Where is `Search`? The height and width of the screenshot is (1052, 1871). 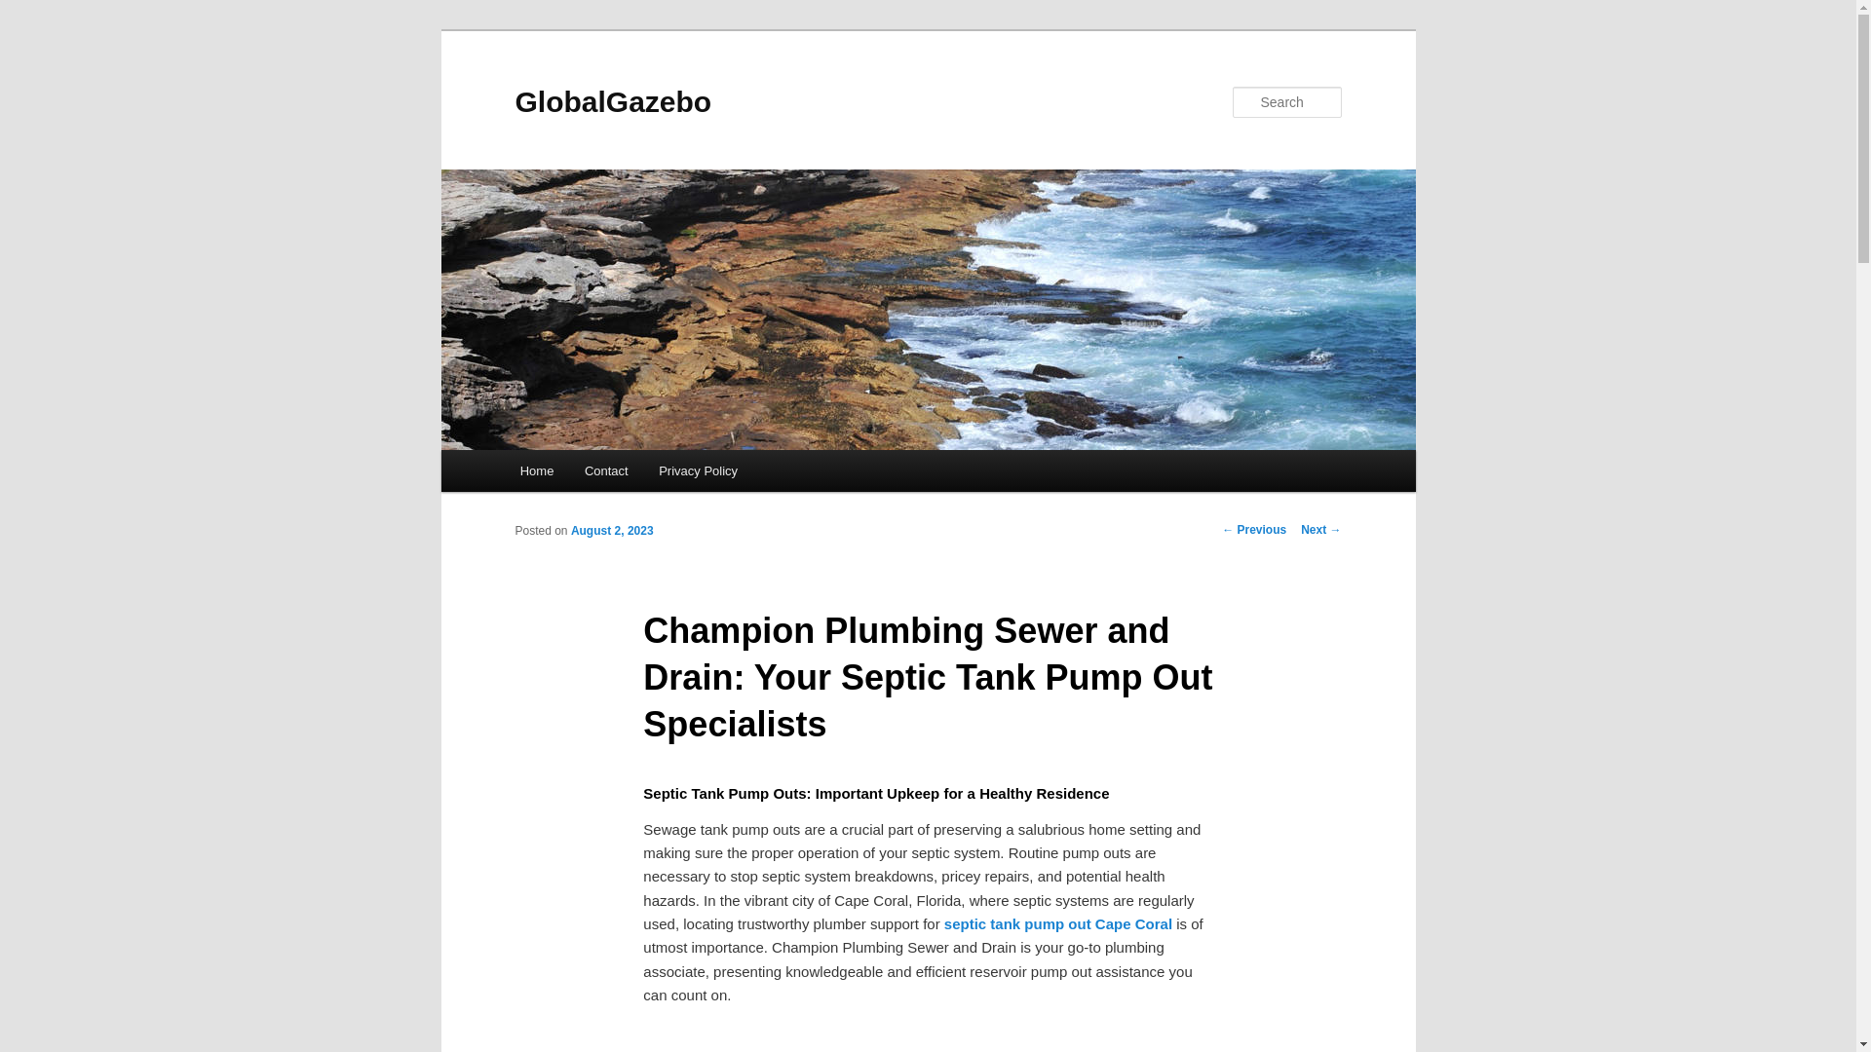
Search is located at coordinates (31, 11).